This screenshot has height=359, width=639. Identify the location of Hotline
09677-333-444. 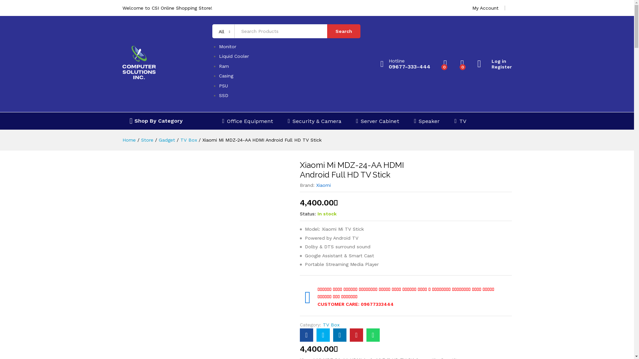
(405, 64).